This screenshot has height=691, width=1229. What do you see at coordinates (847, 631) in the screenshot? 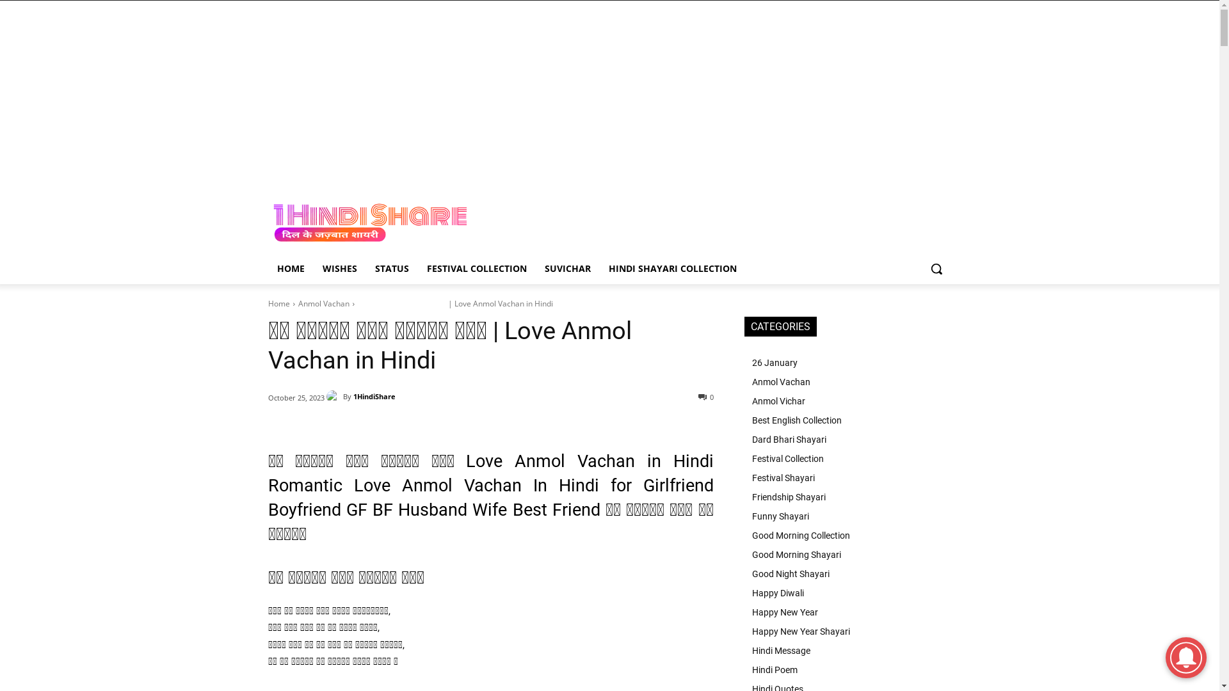
I see `Happy New Year Shayari` at bounding box center [847, 631].